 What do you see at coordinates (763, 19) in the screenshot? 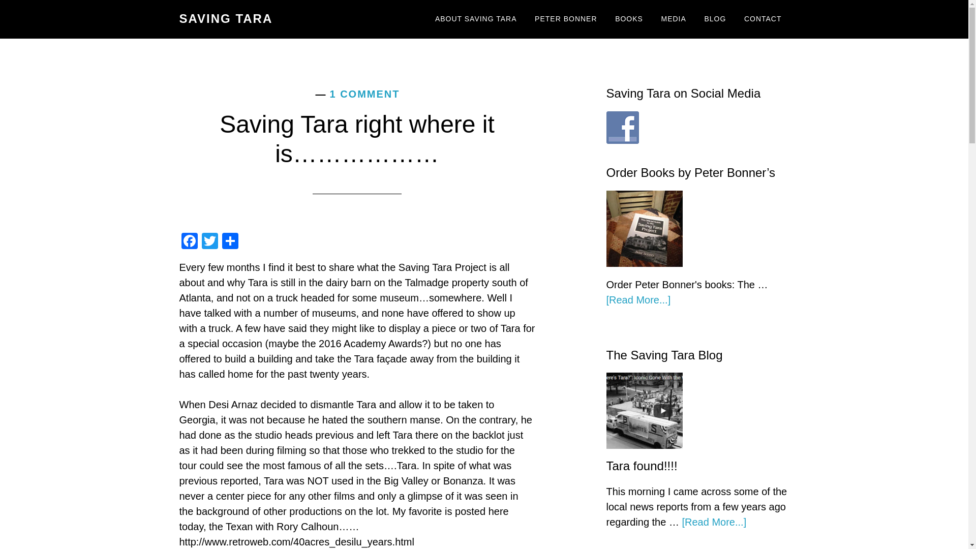
I see `CONTACT` at bounding box center [763, 19].